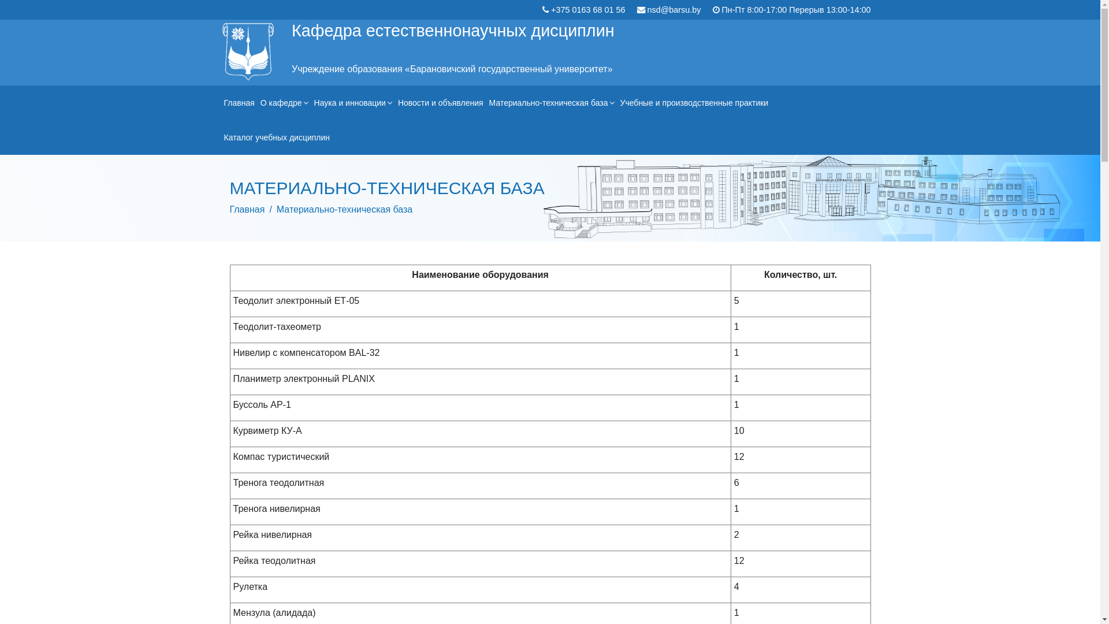  Describe the element at coordinates (588, 10) in the screenshot. I see `+375 0163 68 01 56` at that location.